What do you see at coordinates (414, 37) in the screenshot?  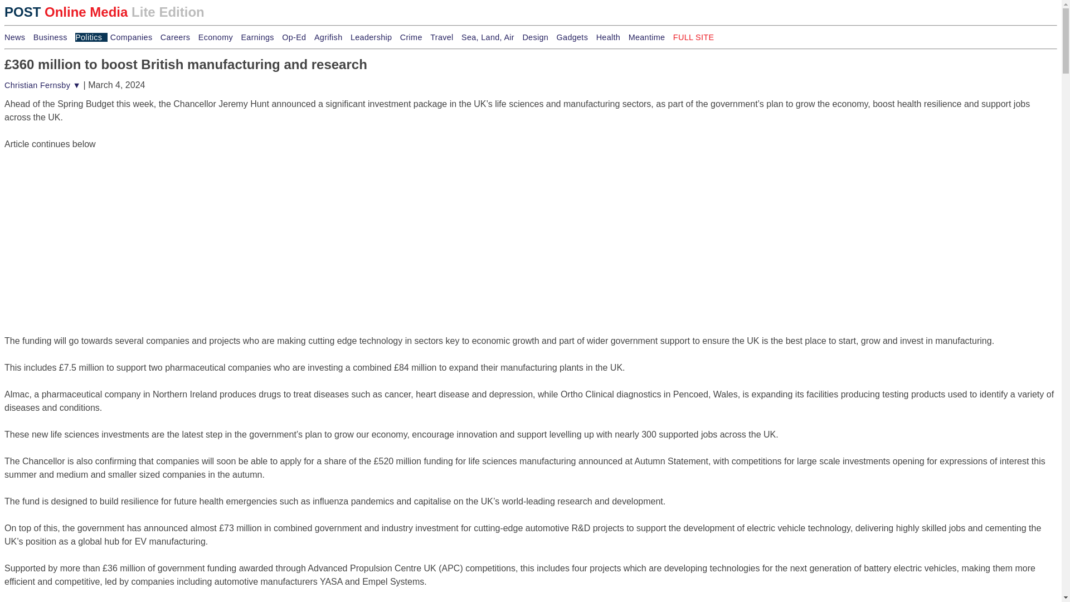 I see `Crime` at bounding box center [414, 37].